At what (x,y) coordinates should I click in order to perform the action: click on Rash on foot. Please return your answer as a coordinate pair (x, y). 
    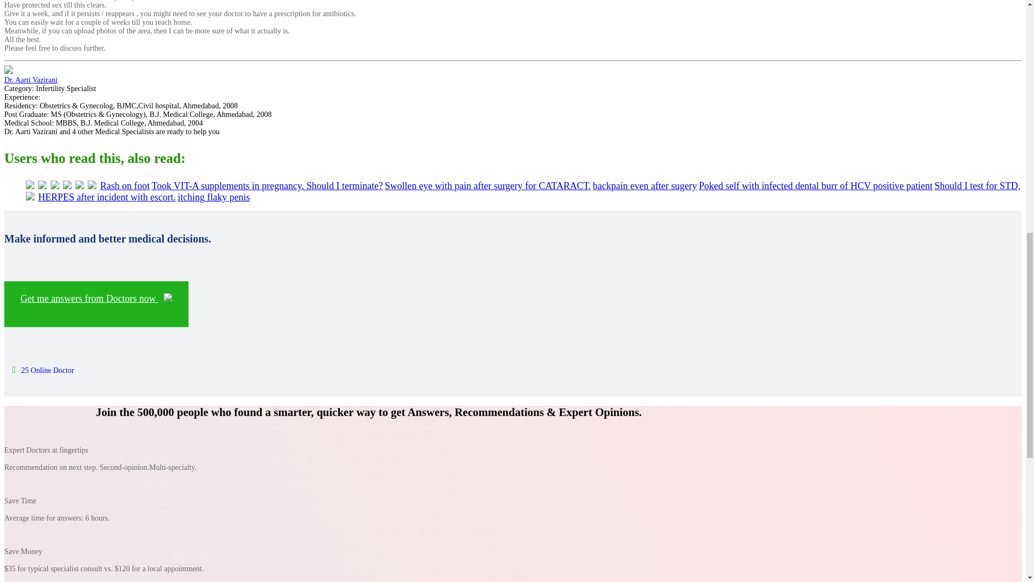
    Looking at the image, I should click on (125, 185).